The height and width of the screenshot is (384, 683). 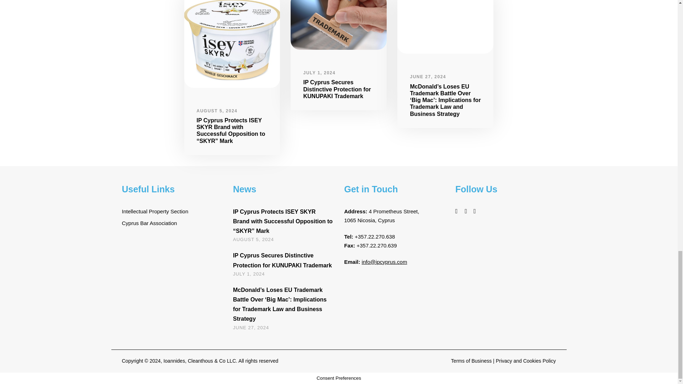 I want to click on JUNE 27, 2024, so click(x=428, y=77).